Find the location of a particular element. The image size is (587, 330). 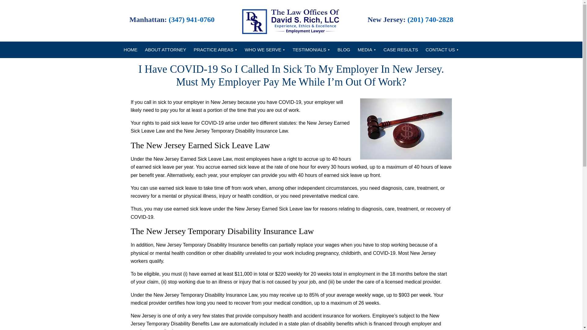

WHO WE SERVE is located at coordinates (265, 50).